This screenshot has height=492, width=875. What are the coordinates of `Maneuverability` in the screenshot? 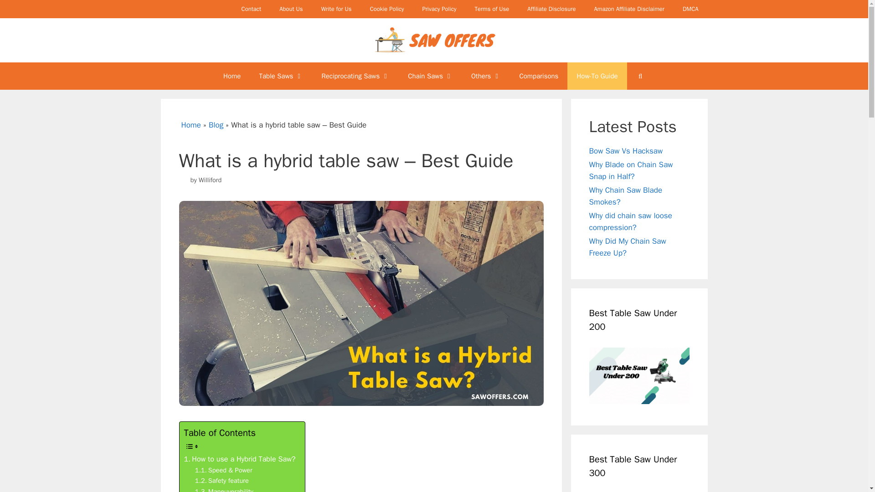 It's located at (224, 489).